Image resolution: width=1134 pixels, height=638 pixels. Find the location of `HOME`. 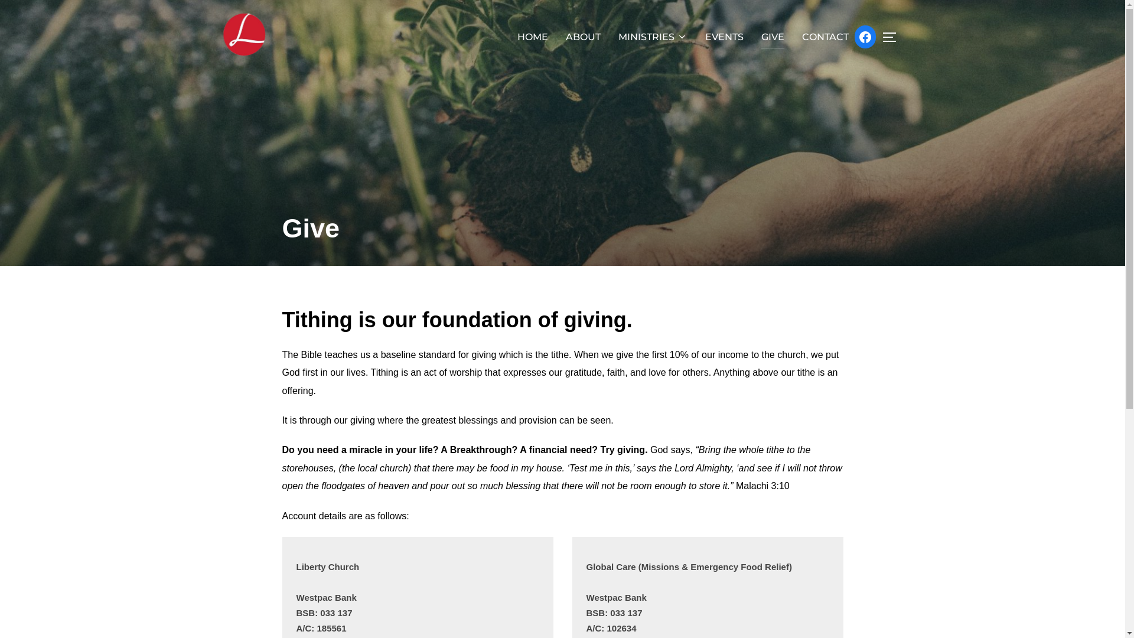

HOME is located at coordinates (533, 37).